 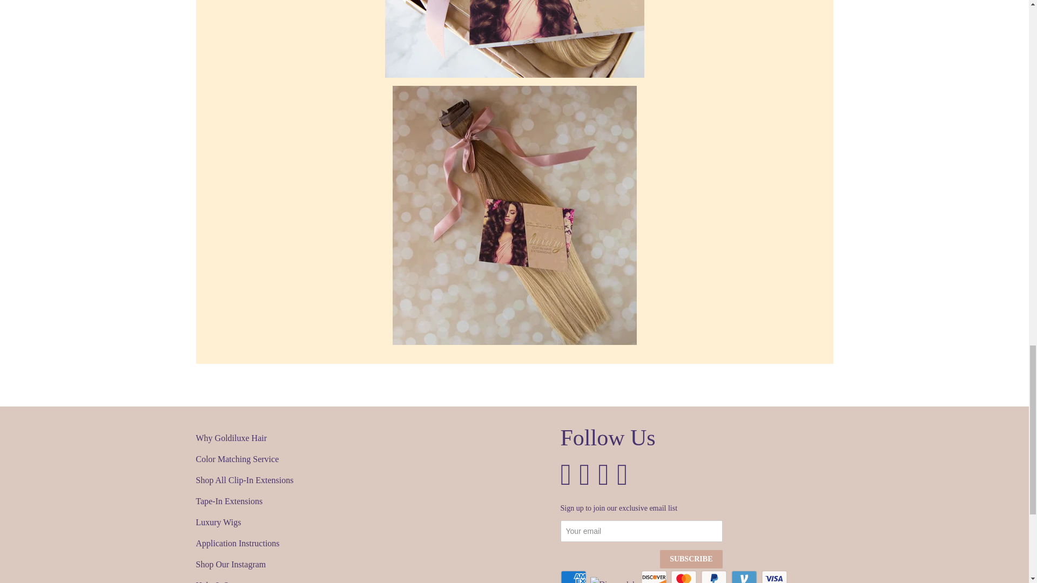 What do you see at coordinates (367, 479) in the screenshot?
I see `Shop All Clip-In Extensions` at bounding box center [367, 479].